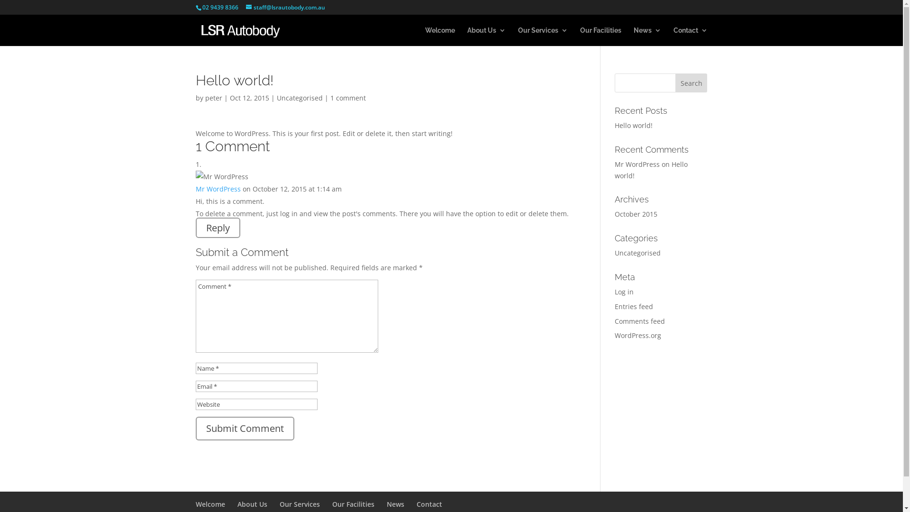 The height and width of the screenshot is (512, 910). I want to click on Search, so click(692, 83).